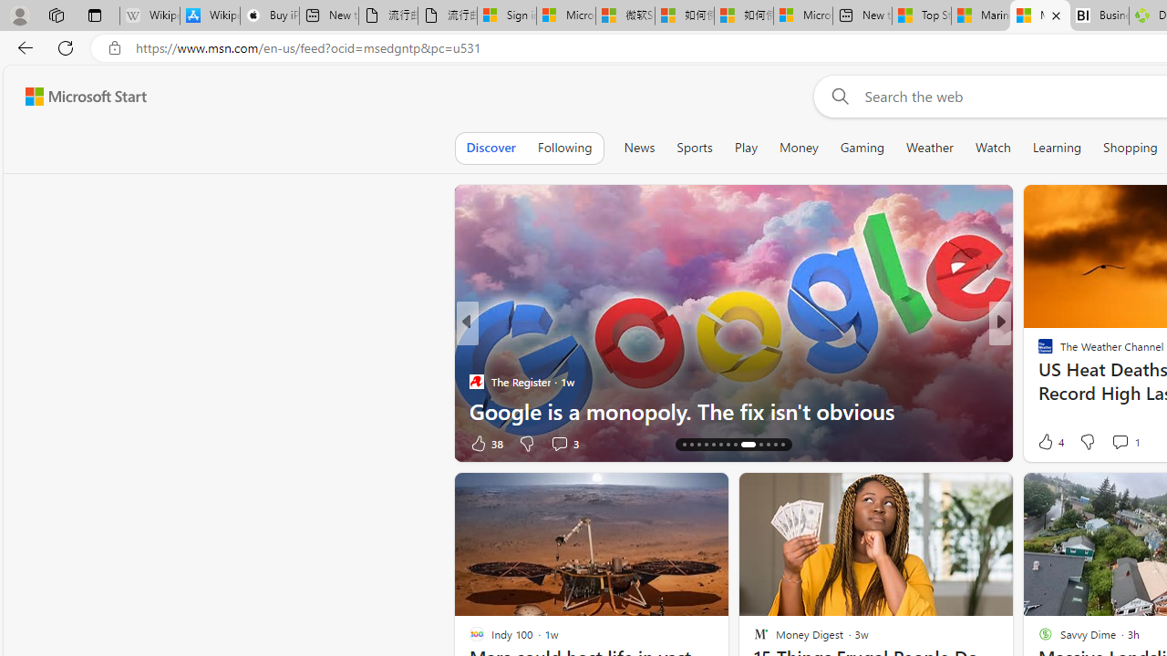 This screenshot has width=1167, height=656. I want to click on AutomationID: tab-18, so click(713, 445).